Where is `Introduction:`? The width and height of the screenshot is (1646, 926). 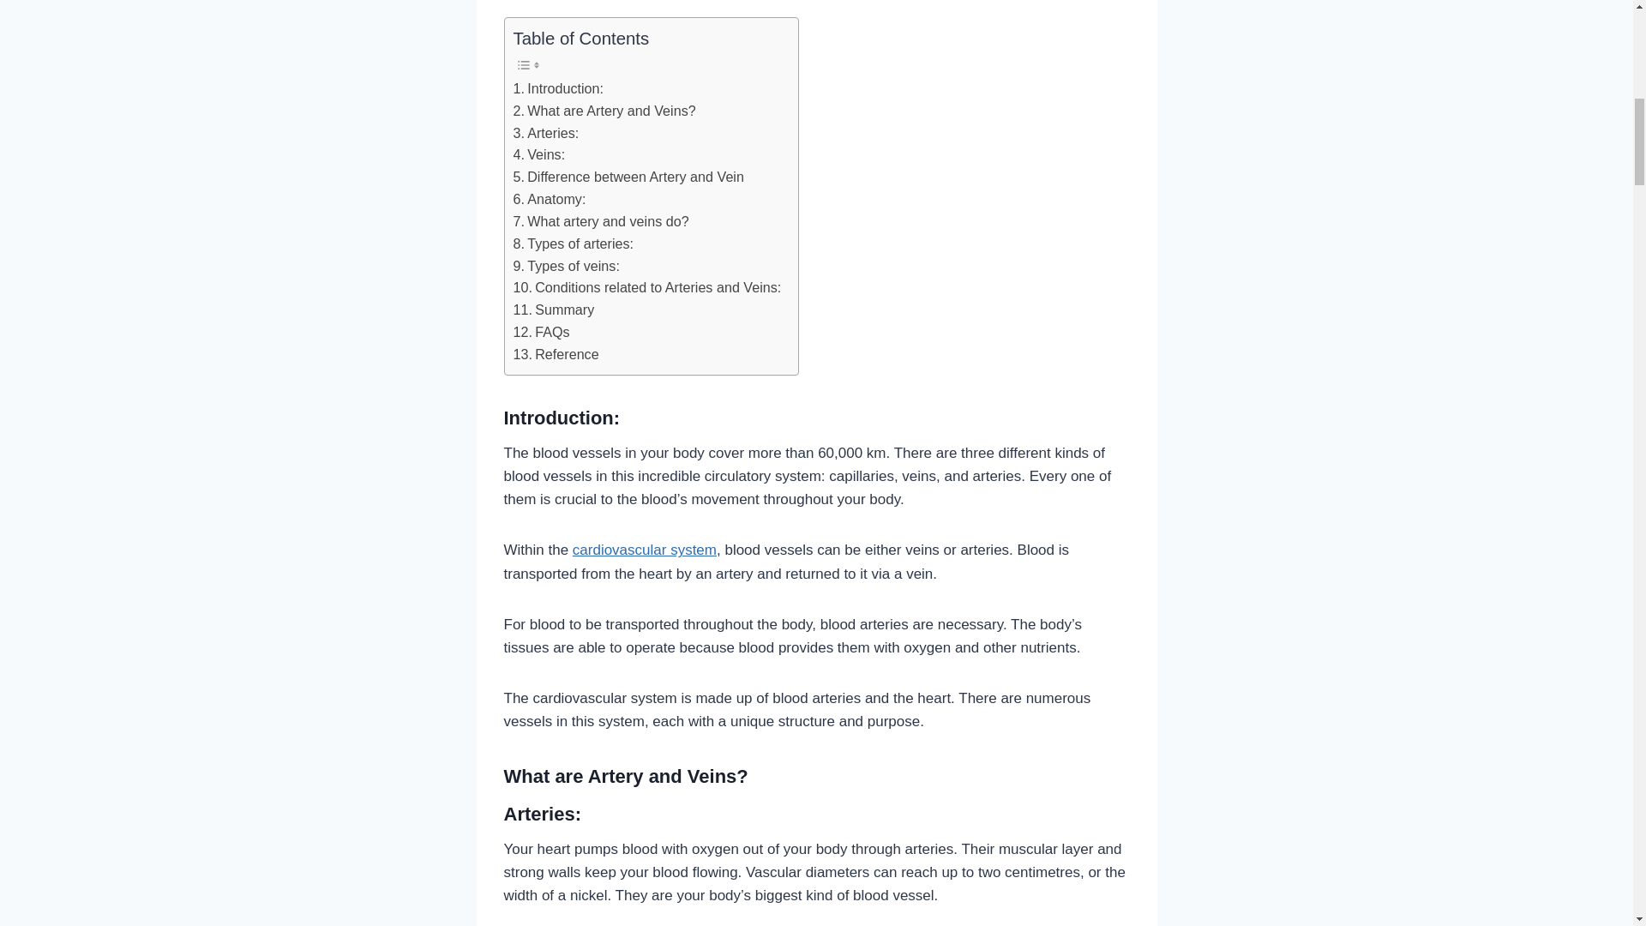 Introduction: is located at coordinates (557, 88).